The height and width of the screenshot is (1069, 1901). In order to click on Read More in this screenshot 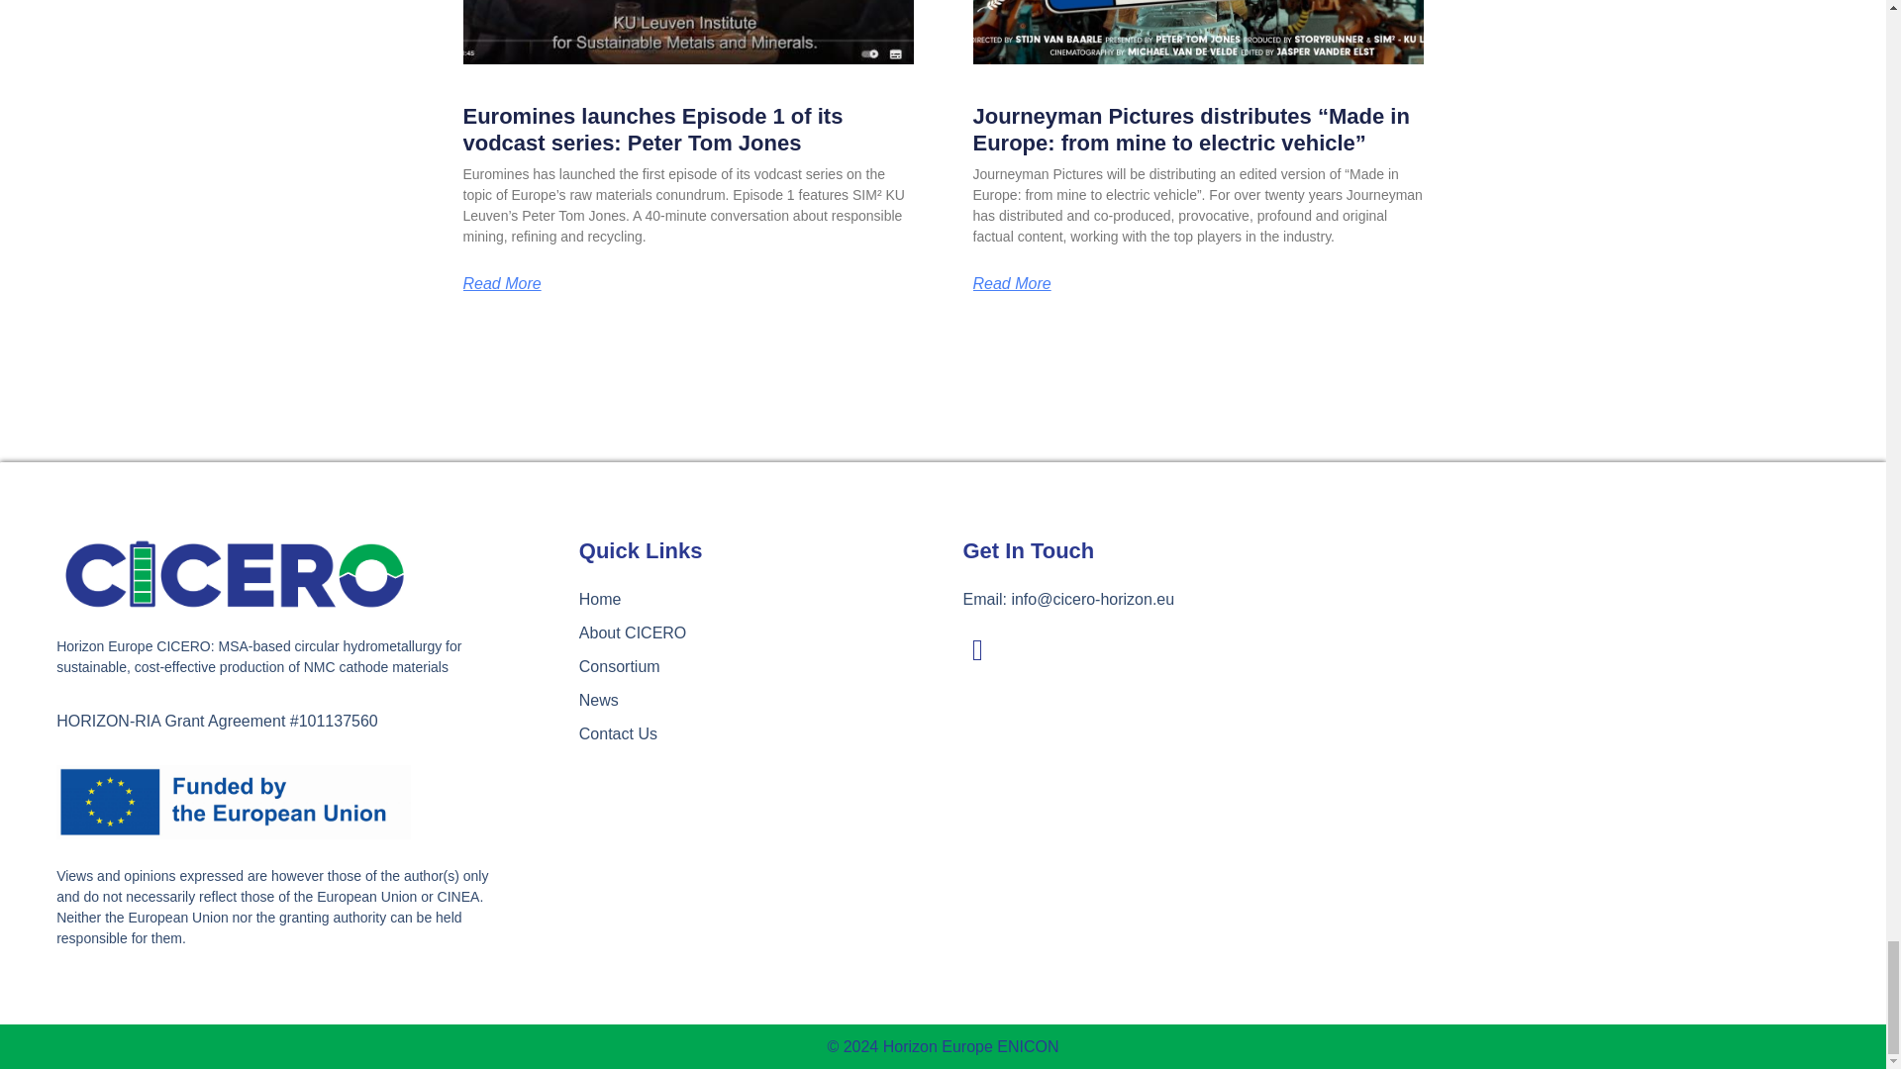, I will do `click(1011, 283)`.